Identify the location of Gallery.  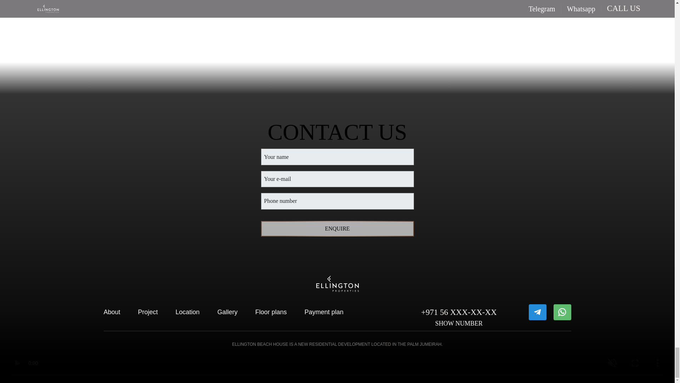
(227, 312).